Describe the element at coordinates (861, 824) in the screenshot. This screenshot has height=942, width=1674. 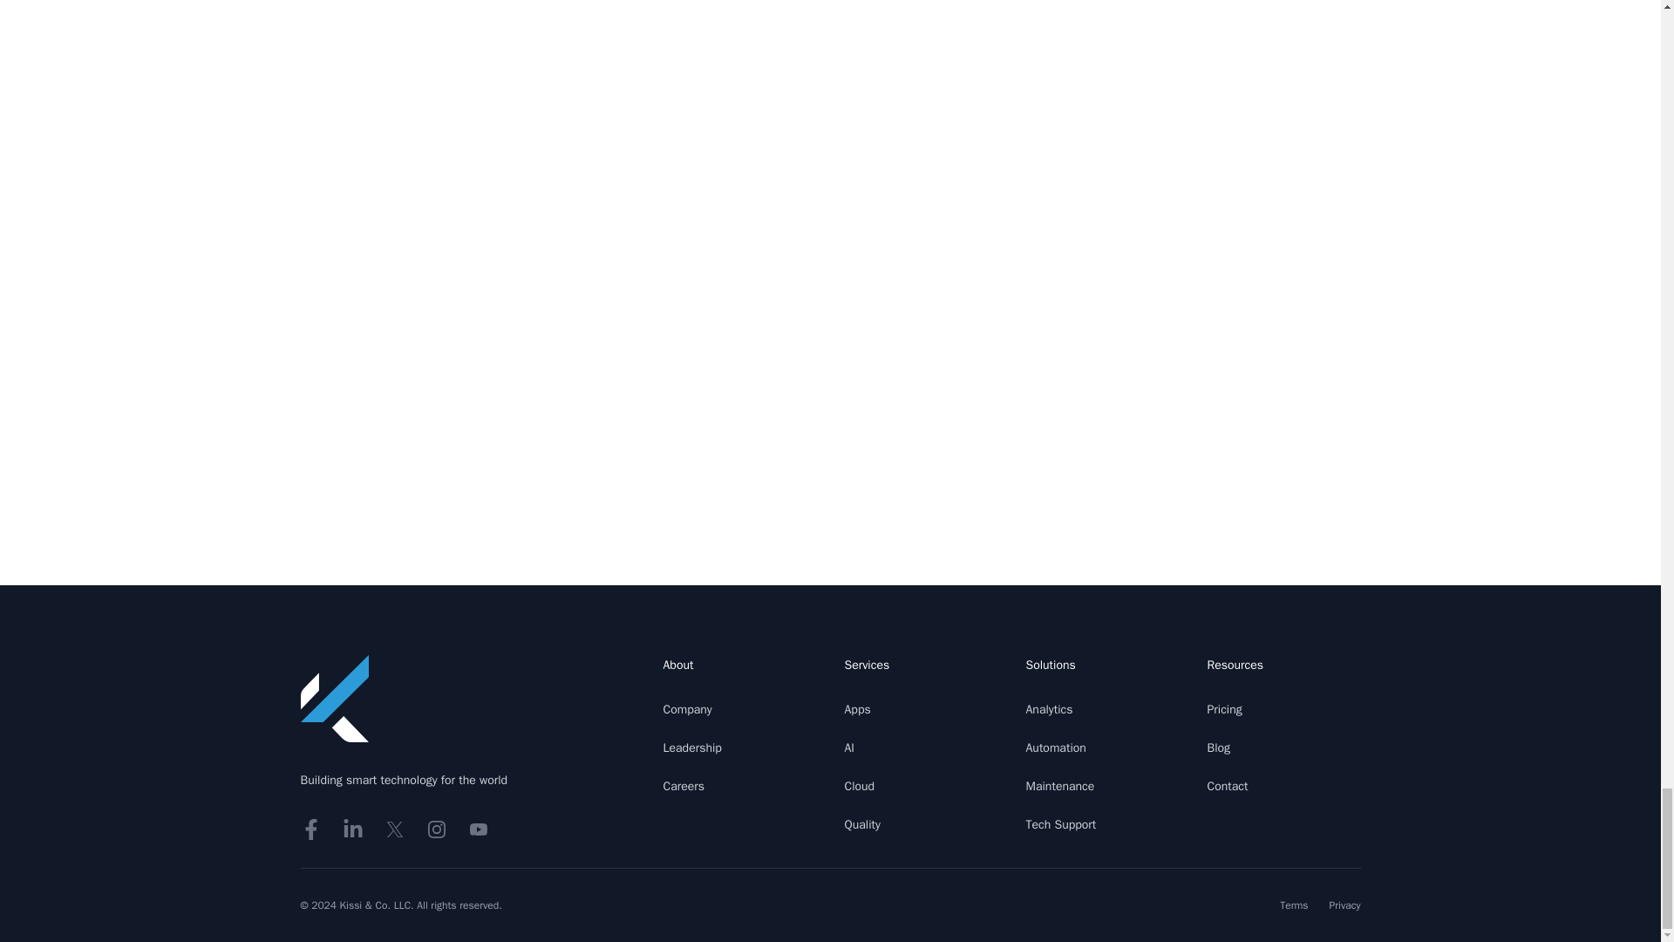
I see `Quality` at that location.